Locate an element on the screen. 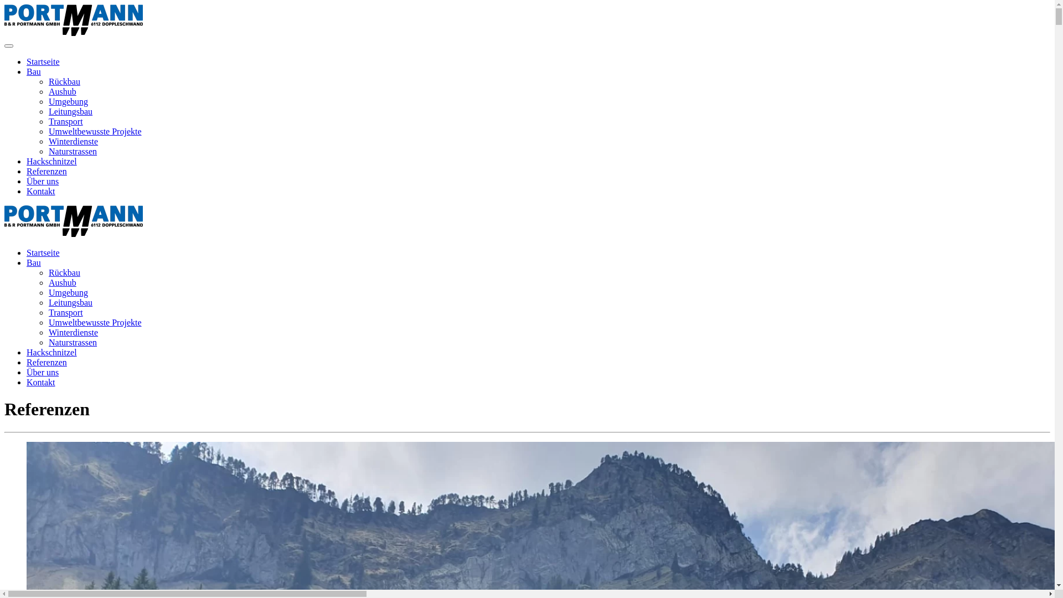 Image resolution: width=1063 pixels, height=598 pixels. Naturstrassen is located at coordinates (73, 152).